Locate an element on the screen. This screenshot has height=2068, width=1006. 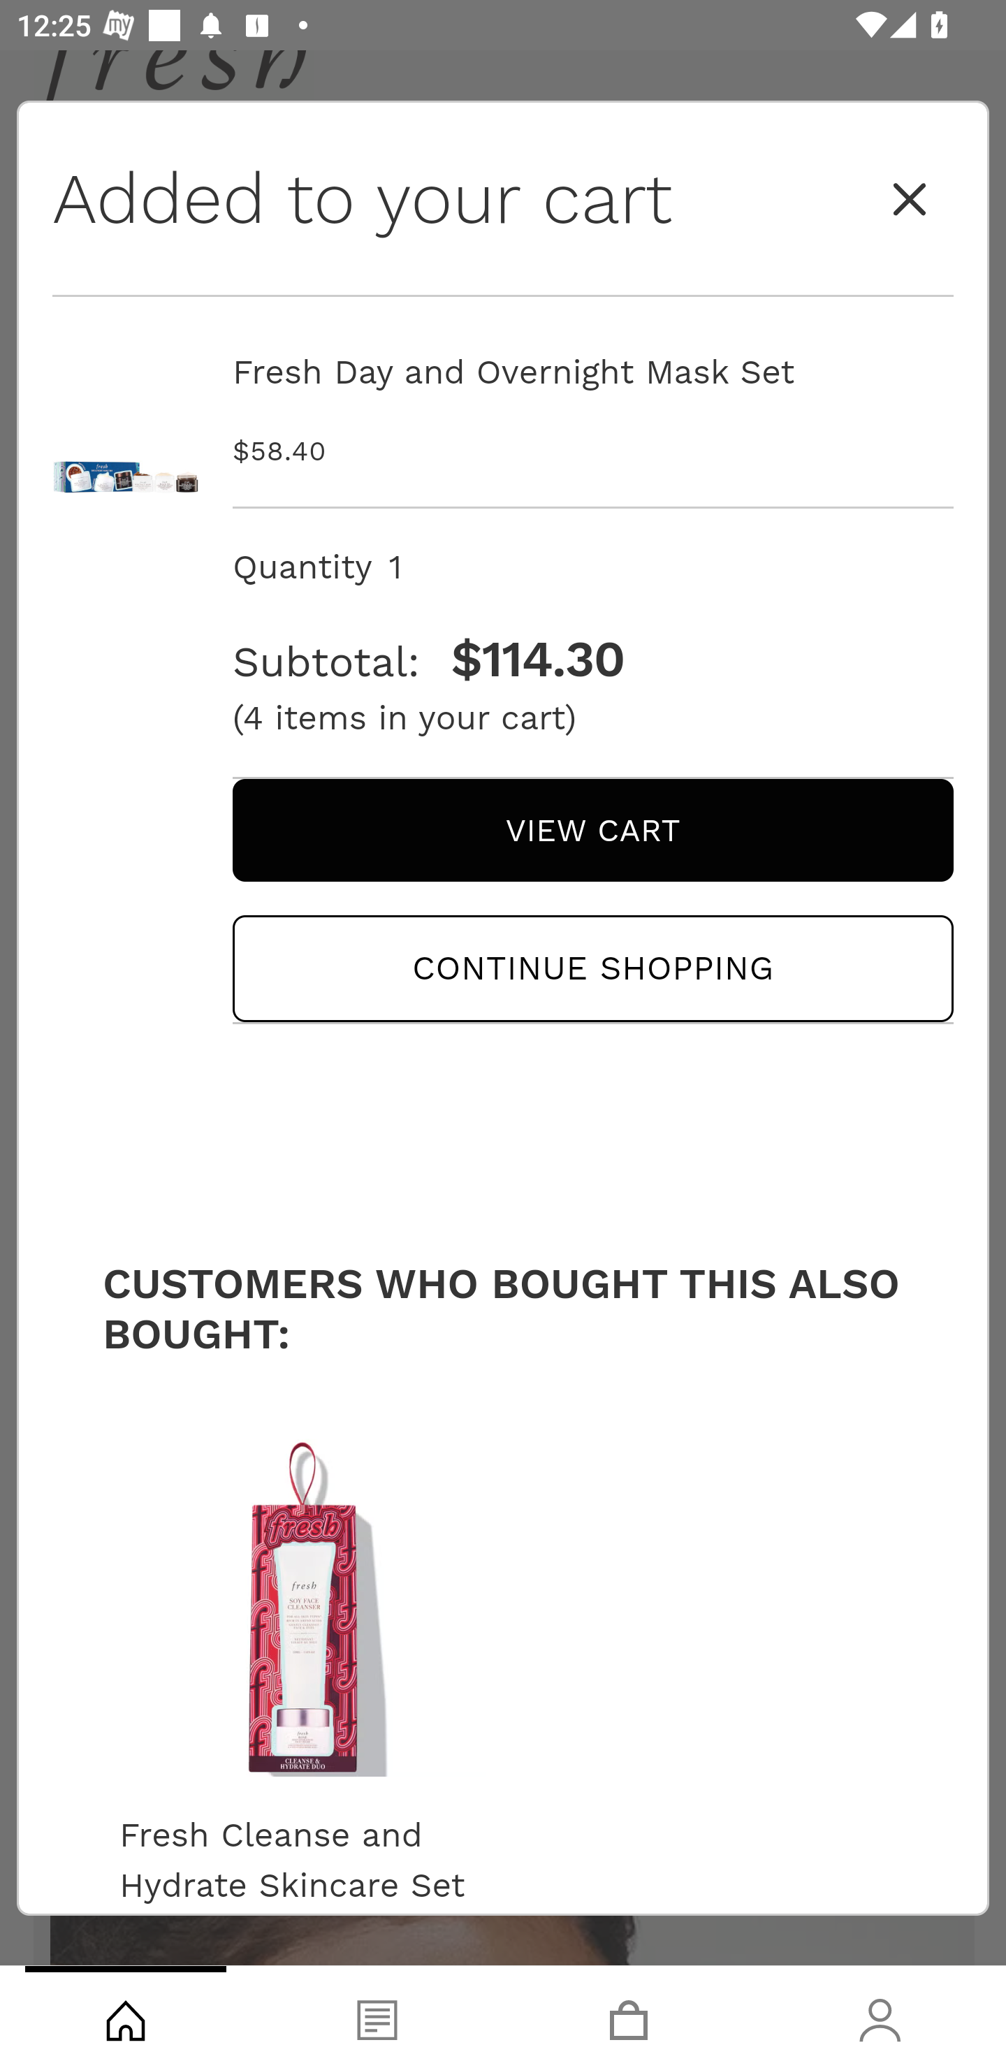
Blog, tab, 2 of 4 is located at coordinates (377, 2017).